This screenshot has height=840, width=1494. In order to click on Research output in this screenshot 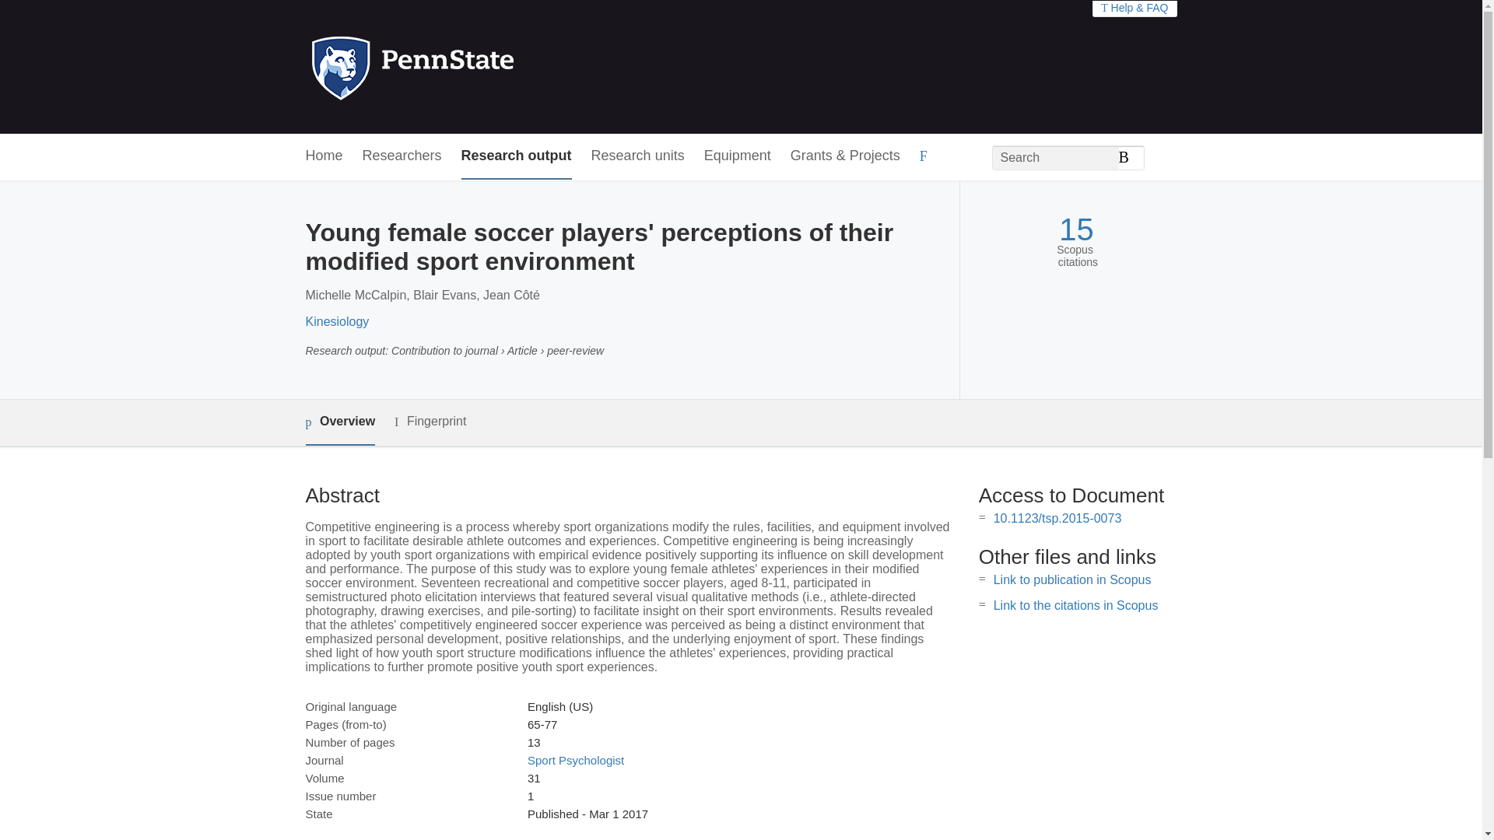, I will do `click(517, 156)`.